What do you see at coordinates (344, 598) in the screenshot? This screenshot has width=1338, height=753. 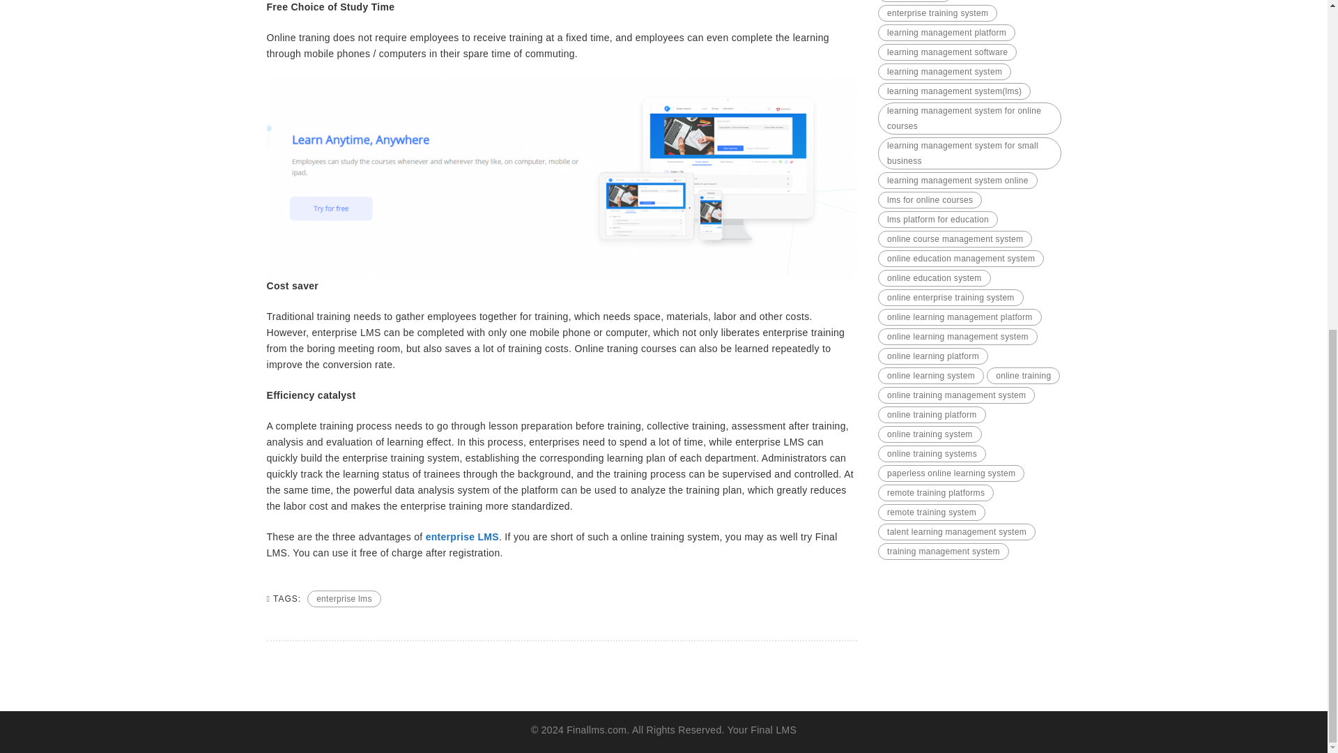 I see `enterprise lms` at bounding box center [344, 598].